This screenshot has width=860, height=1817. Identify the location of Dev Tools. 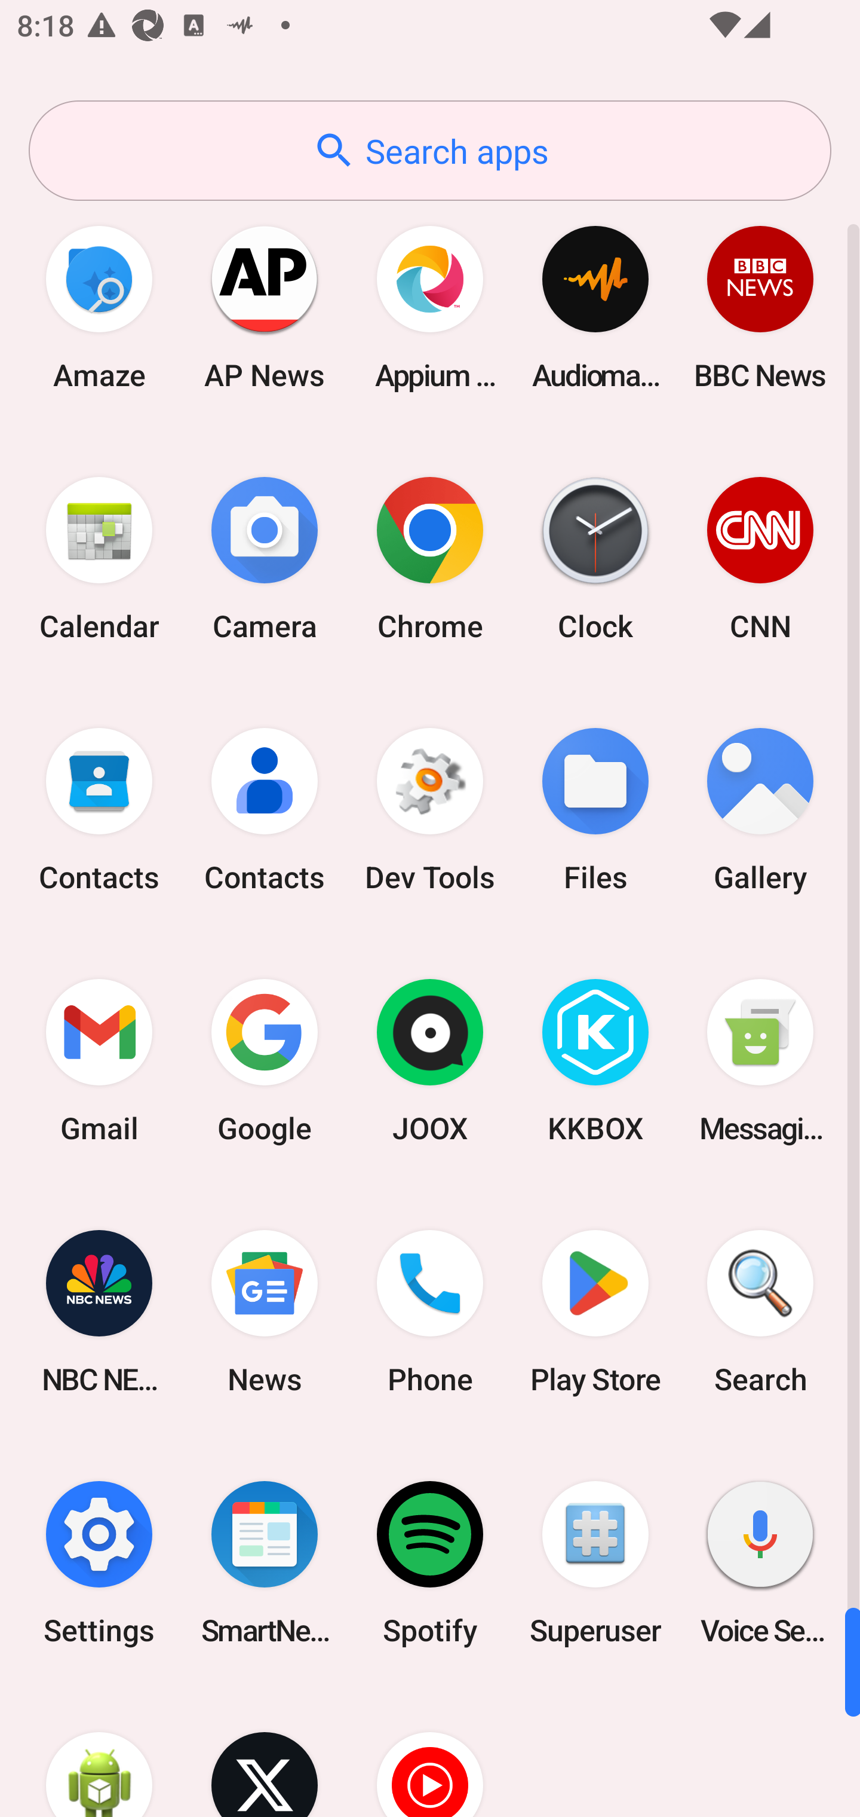
(430, 810).